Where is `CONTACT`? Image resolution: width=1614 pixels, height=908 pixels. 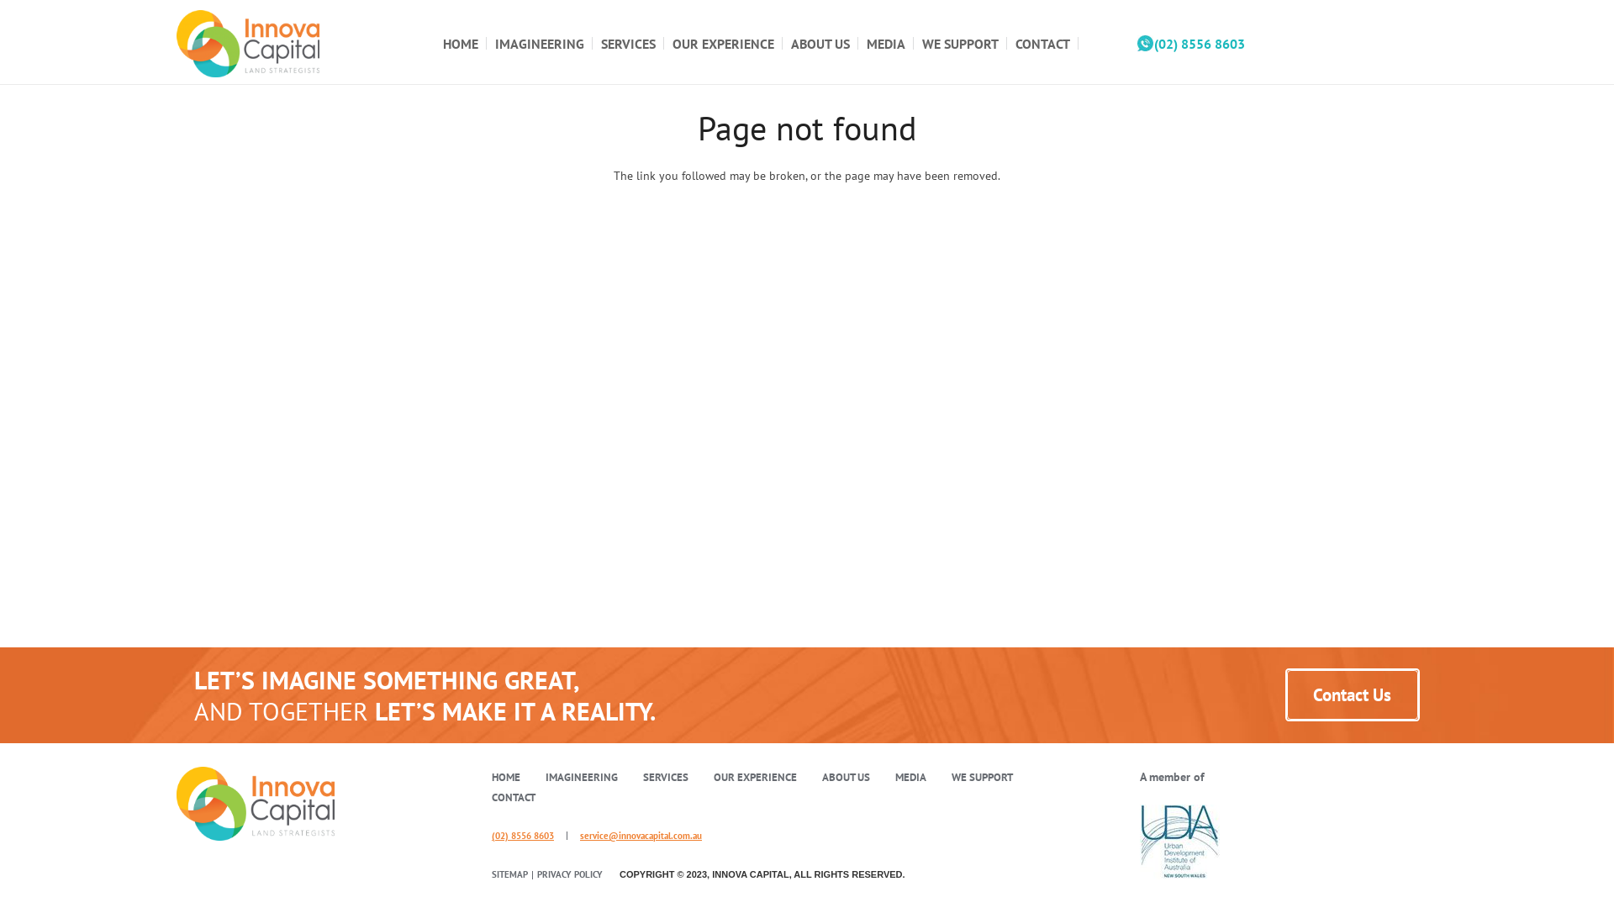 CONTACT is located at coordinates (514, 797).